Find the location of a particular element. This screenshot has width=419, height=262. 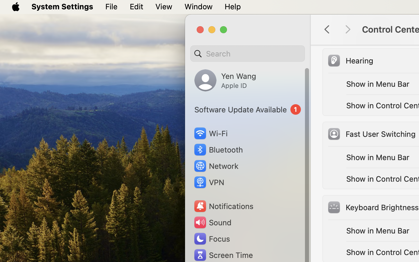

Yen Wang, Apple ID is located at coordinates (225, 80).